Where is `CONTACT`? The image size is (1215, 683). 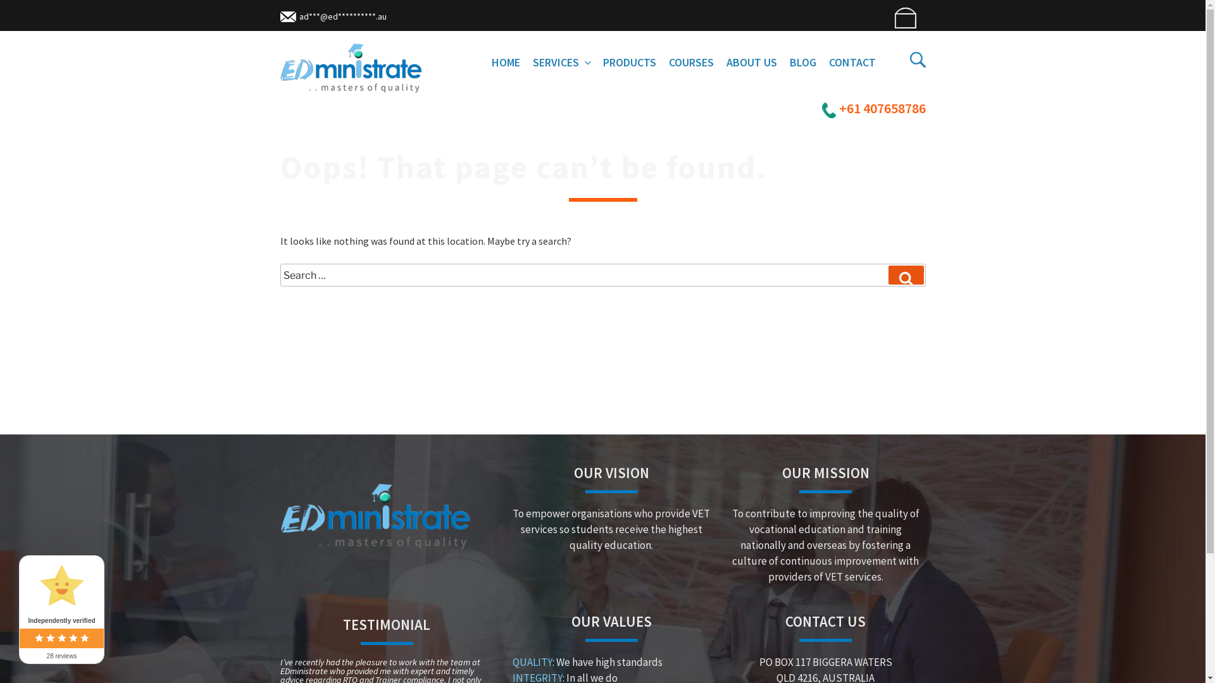 CONTACT is located at coordinates (852, 62).